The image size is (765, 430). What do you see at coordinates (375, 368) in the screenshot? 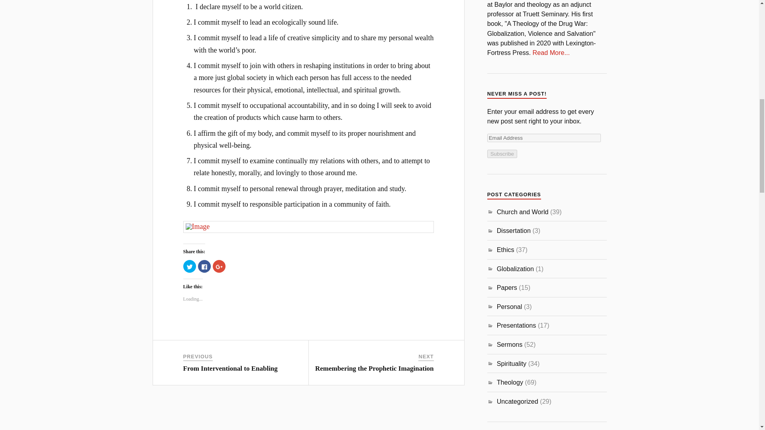
I see `Next post: Remembering the Prophetic Imagination` at bounding box center [375, 368].